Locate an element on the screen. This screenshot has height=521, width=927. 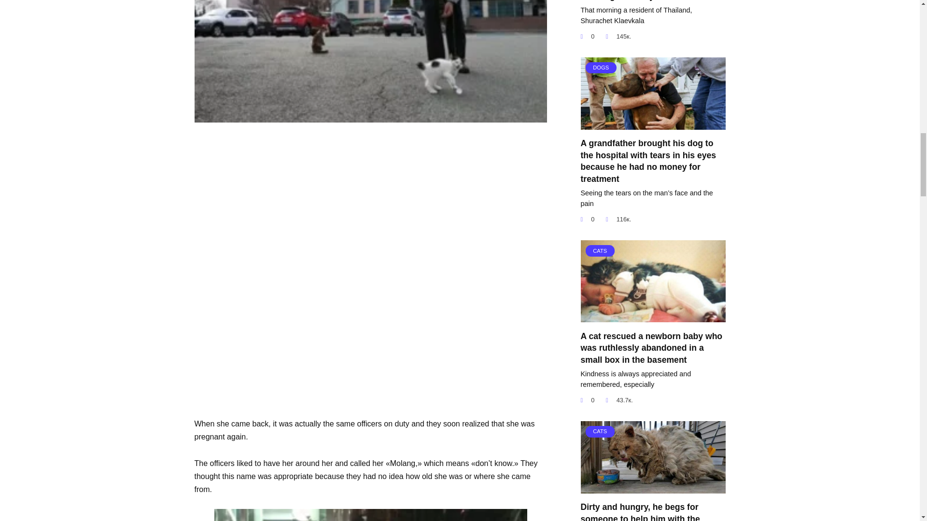
Advertisement is located at coordinates (370, 203).